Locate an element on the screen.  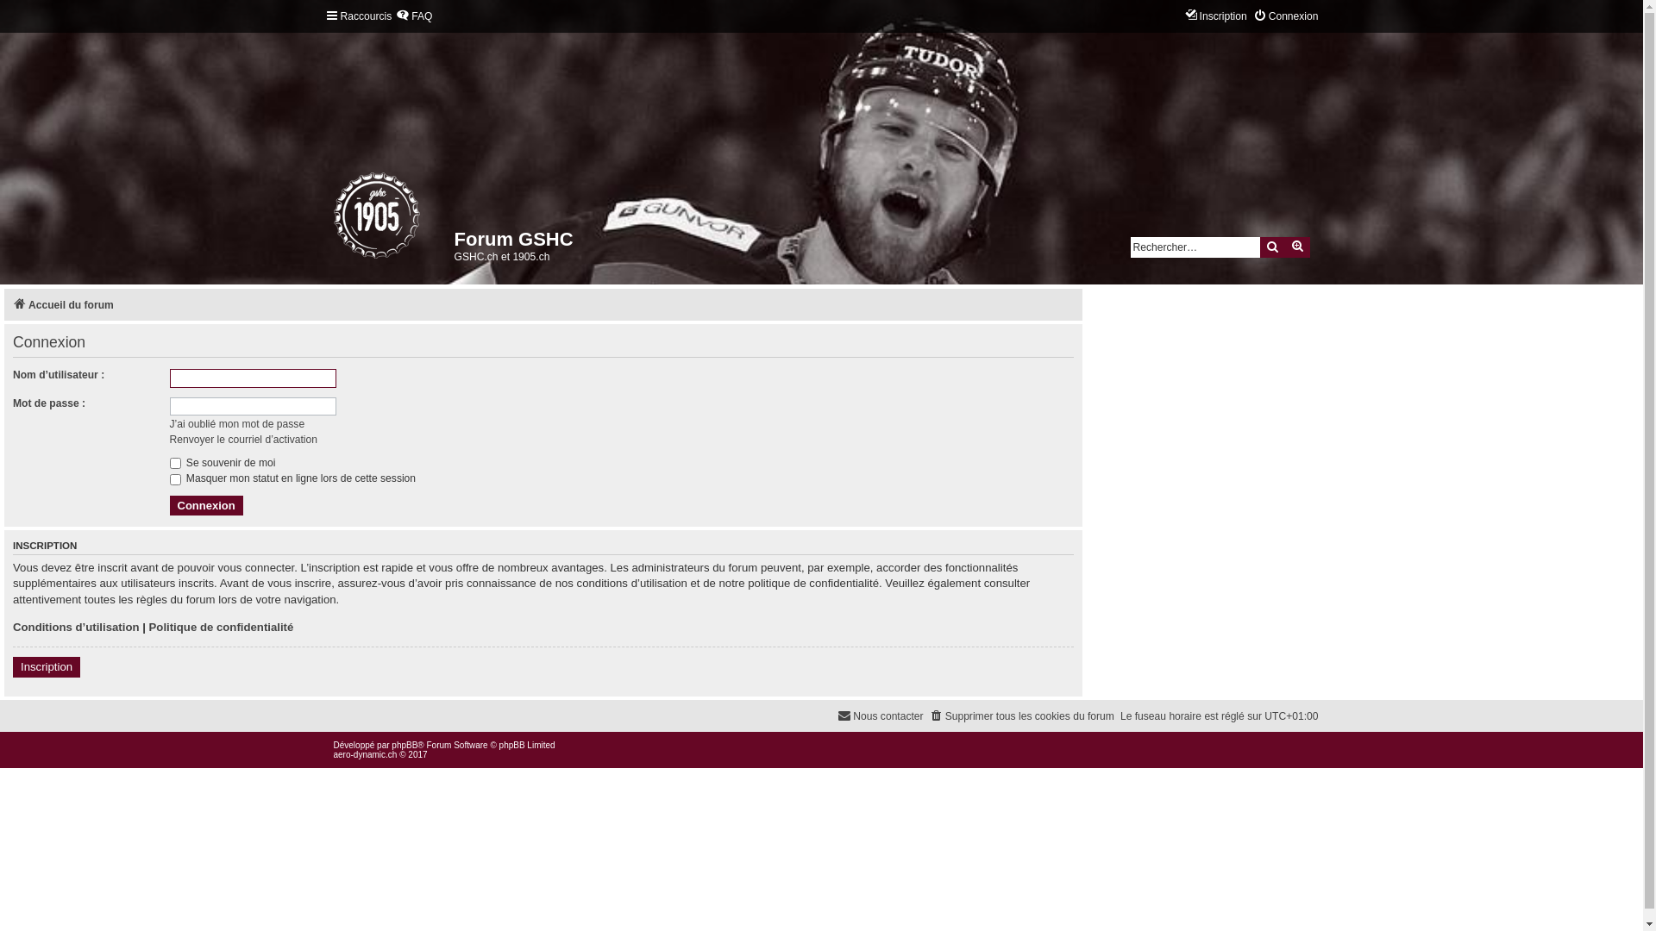
FAQ is located at coordinates (414, 17).